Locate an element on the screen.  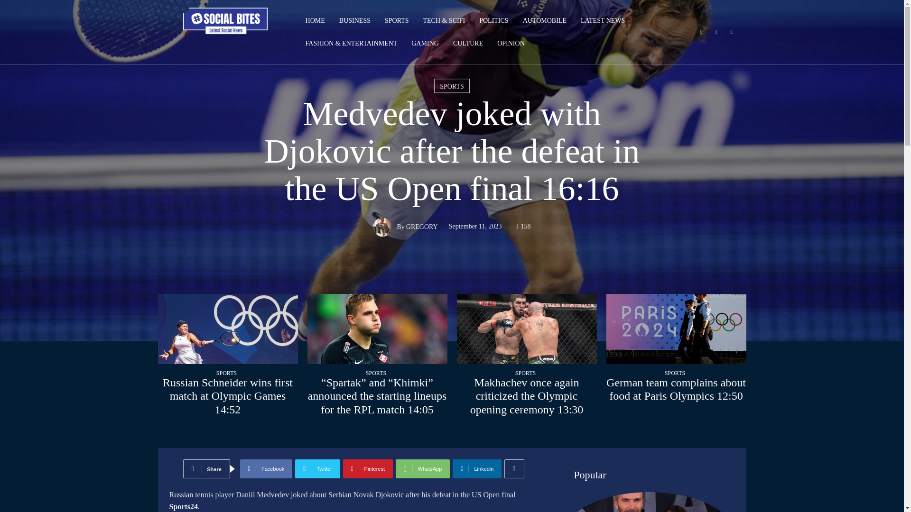
GAMING is located at coordinates (425, 44).